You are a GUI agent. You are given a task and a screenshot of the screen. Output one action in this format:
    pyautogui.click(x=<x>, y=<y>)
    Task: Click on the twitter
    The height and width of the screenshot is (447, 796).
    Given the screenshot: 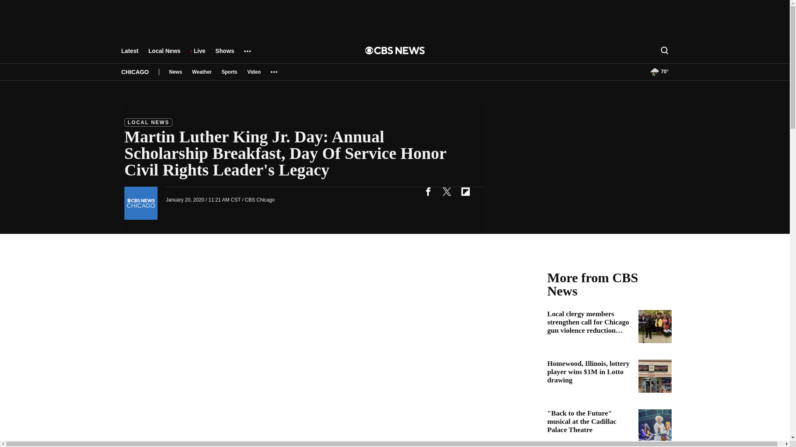 What is the action you would take?
    pyautogui.click(x=447, y=191)
    